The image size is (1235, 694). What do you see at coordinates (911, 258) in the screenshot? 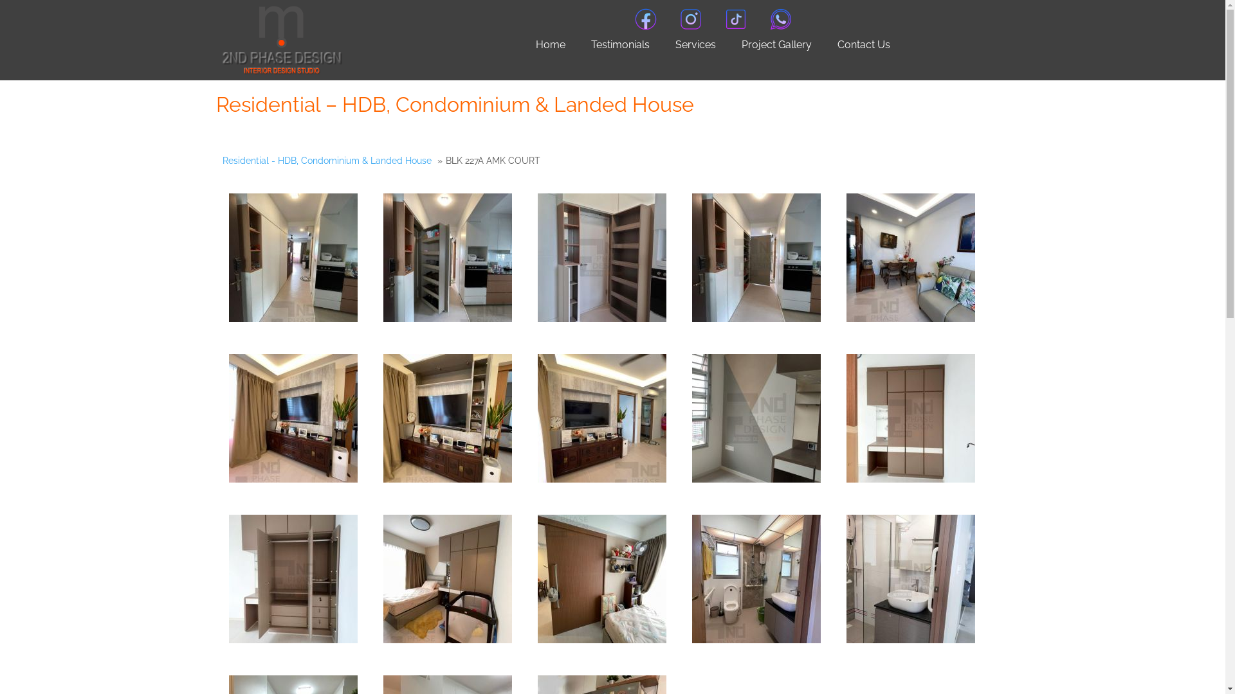
I see `08-Dining` at bounding box center [911, 258].